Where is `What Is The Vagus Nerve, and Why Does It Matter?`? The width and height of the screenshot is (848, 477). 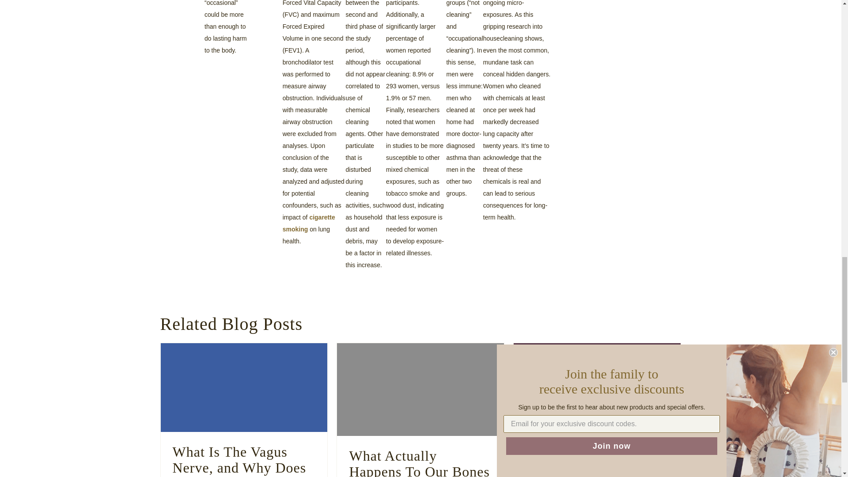 What Is The Vagus Nerve, and Why Does It Matter? is located at coordinates (244, 387).